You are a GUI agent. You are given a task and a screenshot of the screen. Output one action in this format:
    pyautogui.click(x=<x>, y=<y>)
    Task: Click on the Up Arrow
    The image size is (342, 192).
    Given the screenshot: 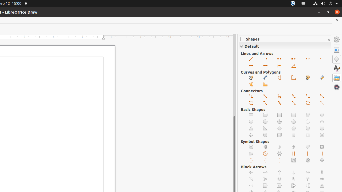 What is the action you would take?
    pyautogui.click(x=279, y=172)
    